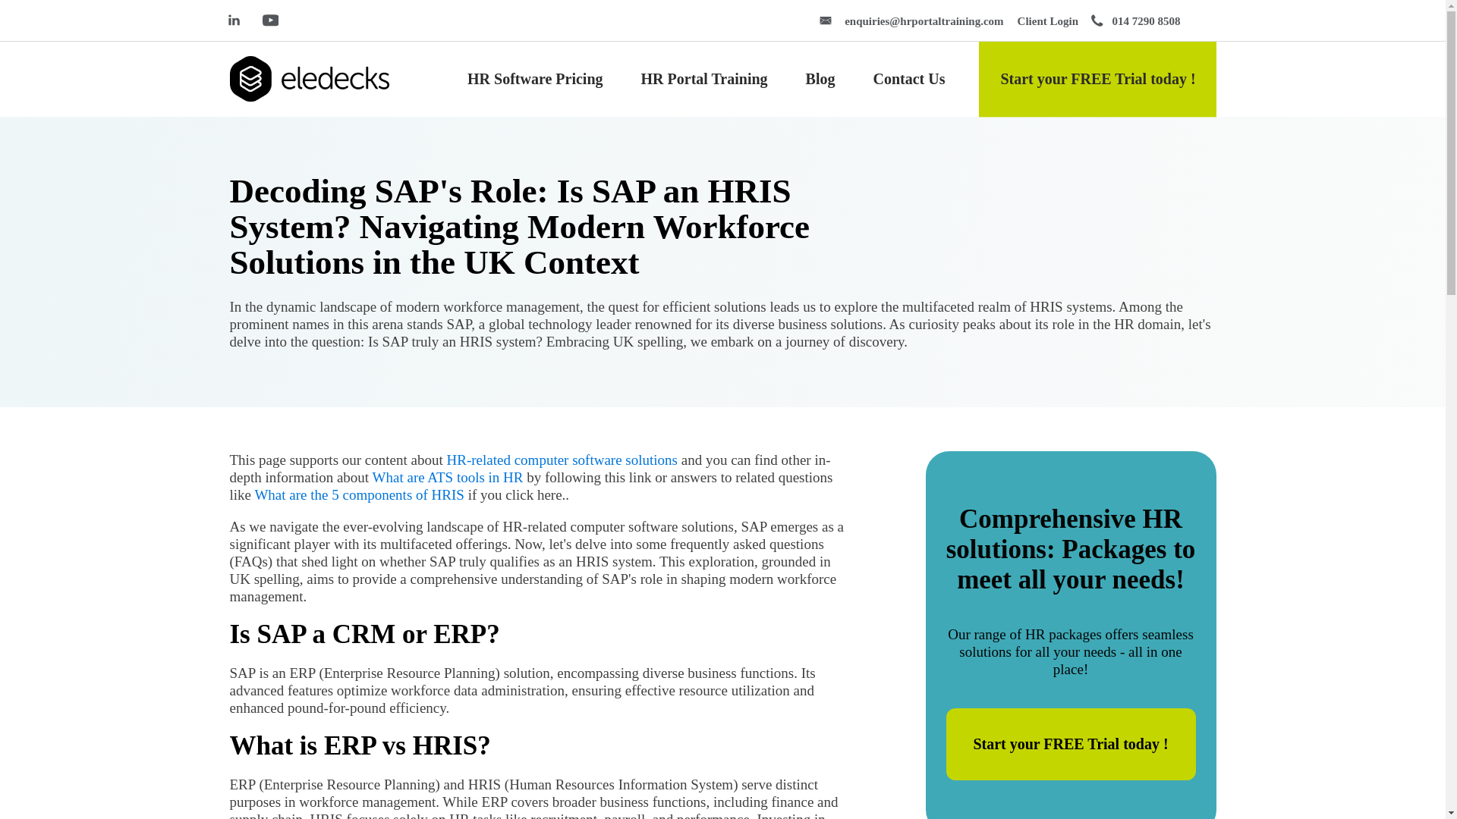 The image size is (1457, 819). What do you see at coordinates (358, 494) in the screenshot?
I see `What are the 5 components of HRIS` at bounding box center [358, 494].